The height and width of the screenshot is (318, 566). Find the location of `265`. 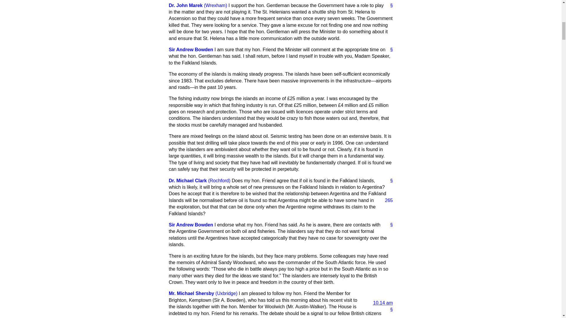

265 is located at coordinates (386, 200).